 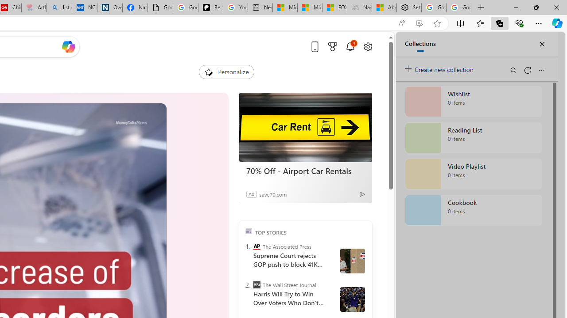 I want to click on save70.com, so click(x=273, y=194).